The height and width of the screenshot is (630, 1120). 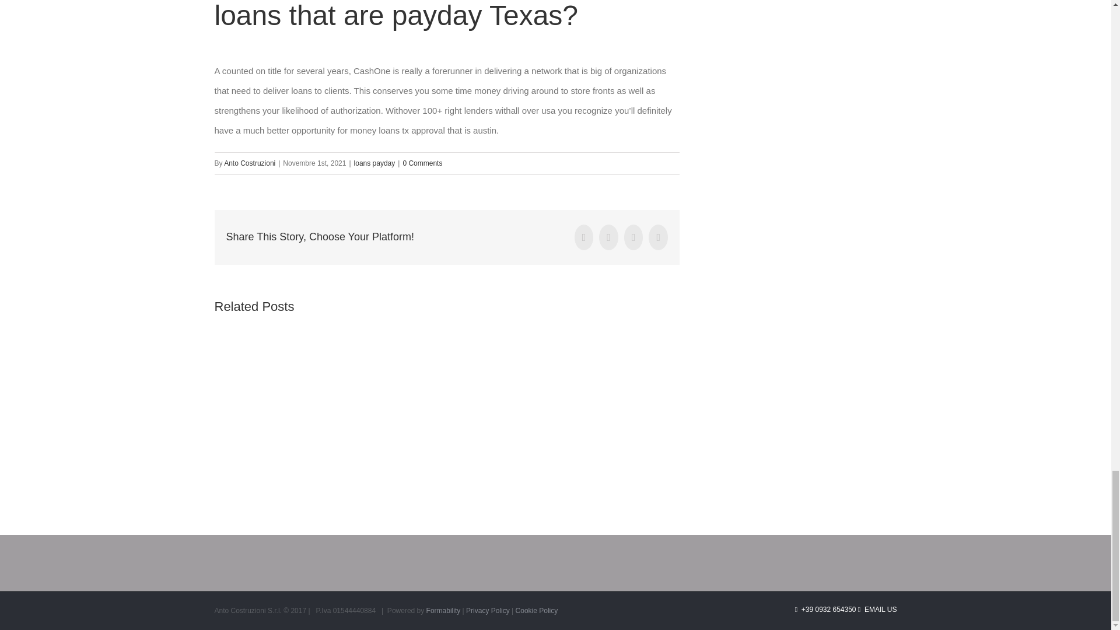 What do you see at coordinates (443, 611) in the screenshot?
I see `Formability` at bounding box center [443, 611].